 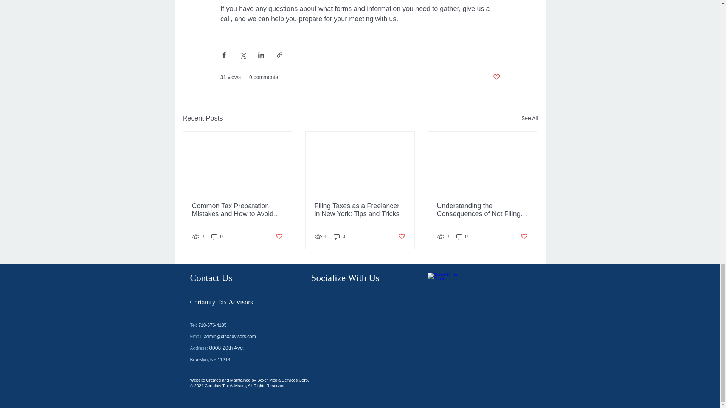 I want to click on Common Tax Preparation Mistakes and How to Avoid Them, so click(x=237, y=210).